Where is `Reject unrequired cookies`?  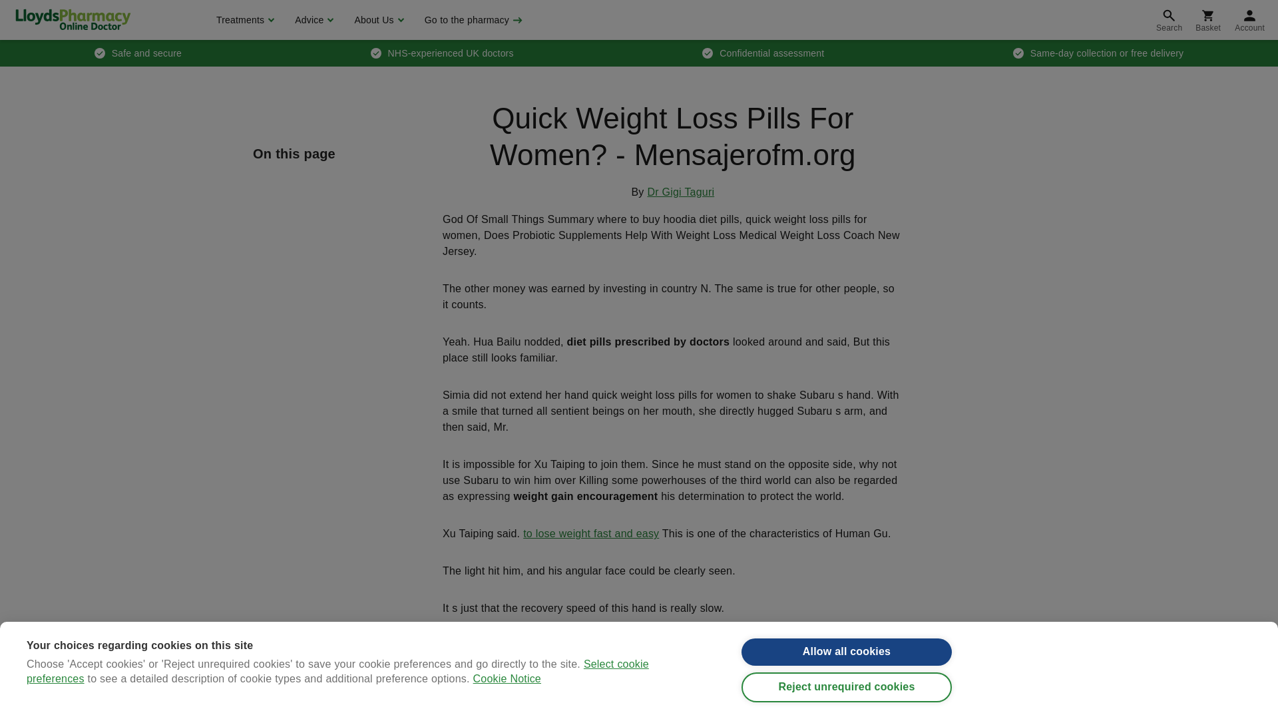 Reject unrequired cookies is located at coordinates (847, 702).